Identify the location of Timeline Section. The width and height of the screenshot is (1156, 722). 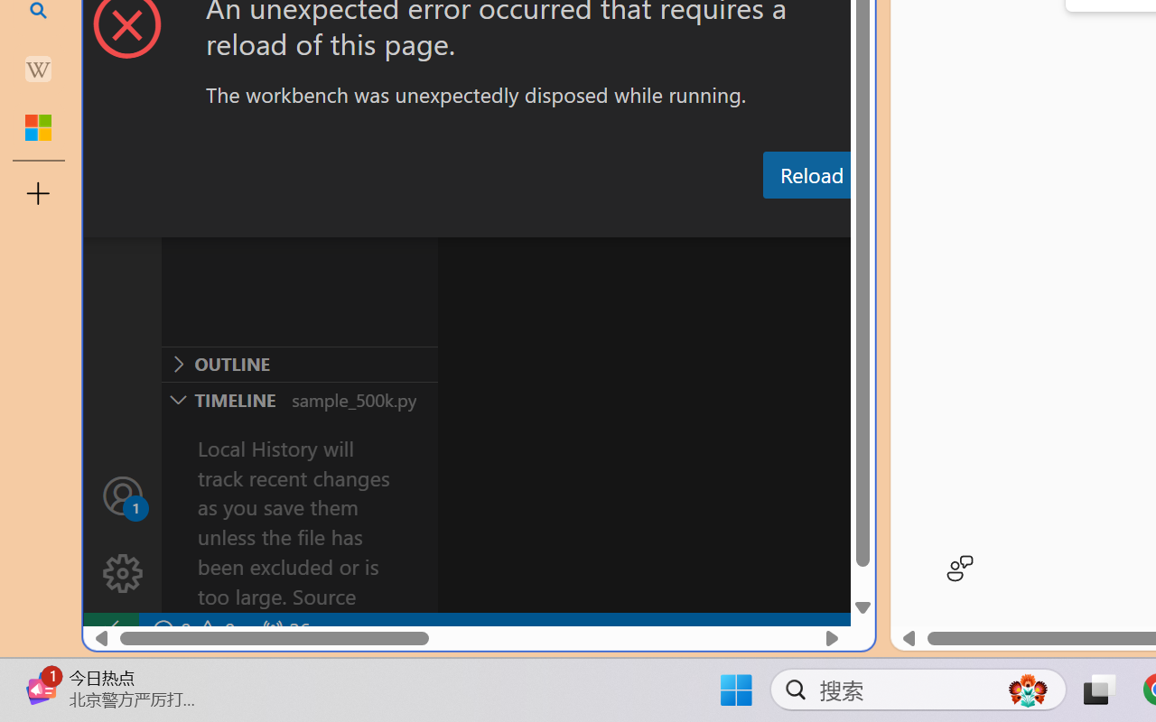
(299, 399).